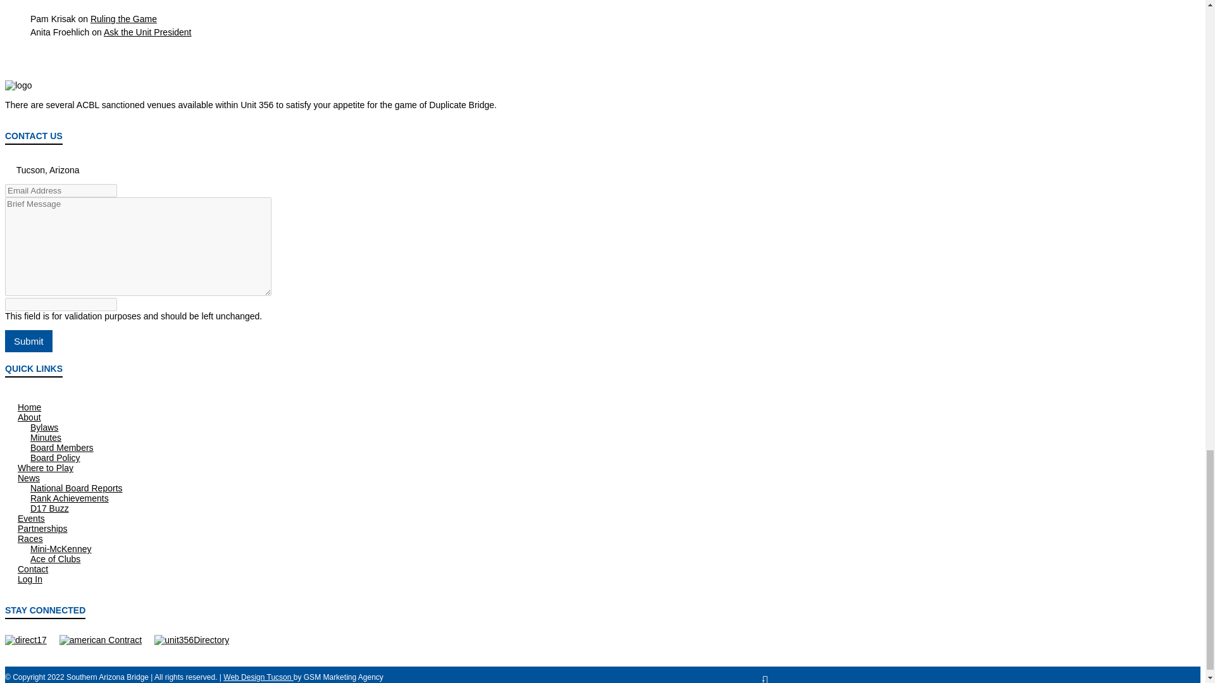 Image resolution: width=1215 pixels, height=683 pixels. What do you see at coordinates (44, 428) in the screenshot?
I see `Bylaws` at bounding box center [44, 428].